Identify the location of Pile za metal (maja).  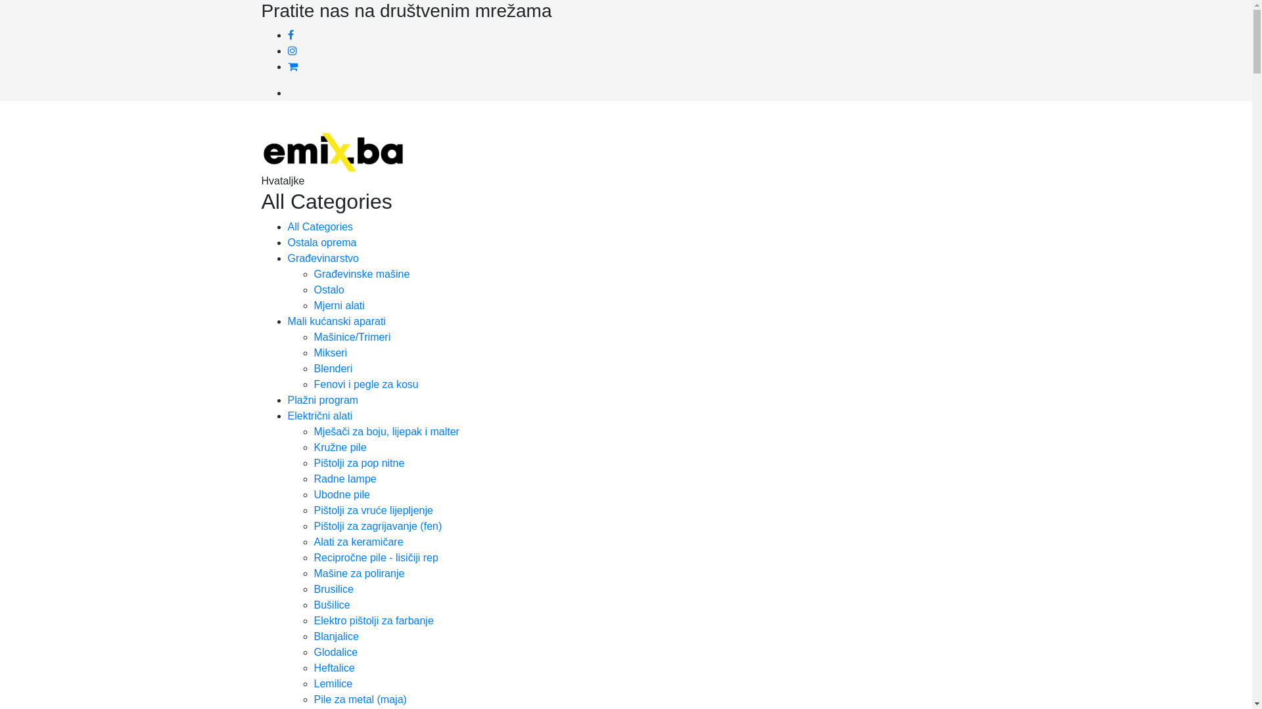
(360, 700).